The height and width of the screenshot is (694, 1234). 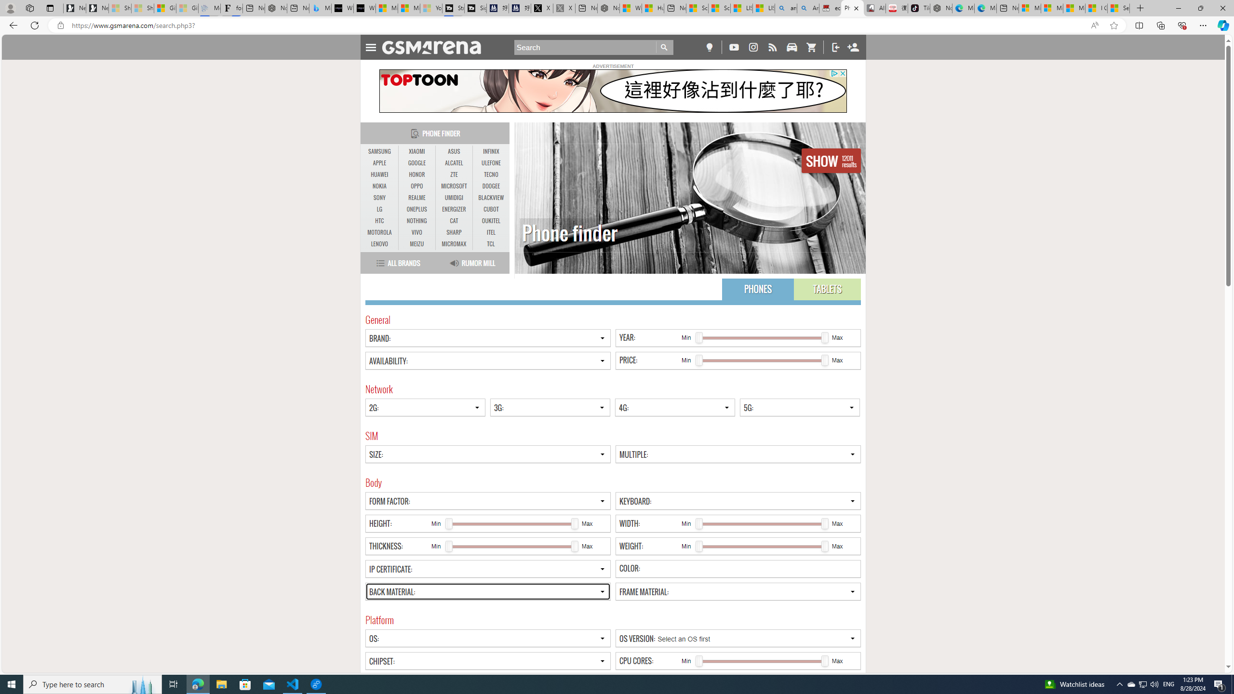 What do you see at coordinates (832, 160) in the screenshot?
I see `Show` at bounding box center [832, 160].